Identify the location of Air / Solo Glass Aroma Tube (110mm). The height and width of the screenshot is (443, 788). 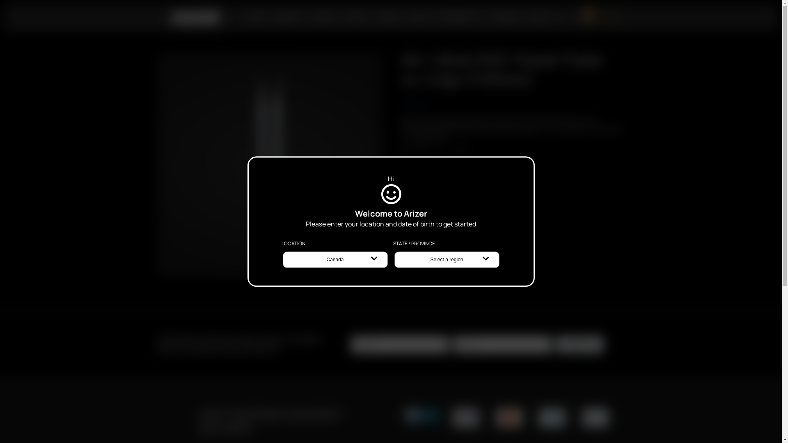
(452, 218).